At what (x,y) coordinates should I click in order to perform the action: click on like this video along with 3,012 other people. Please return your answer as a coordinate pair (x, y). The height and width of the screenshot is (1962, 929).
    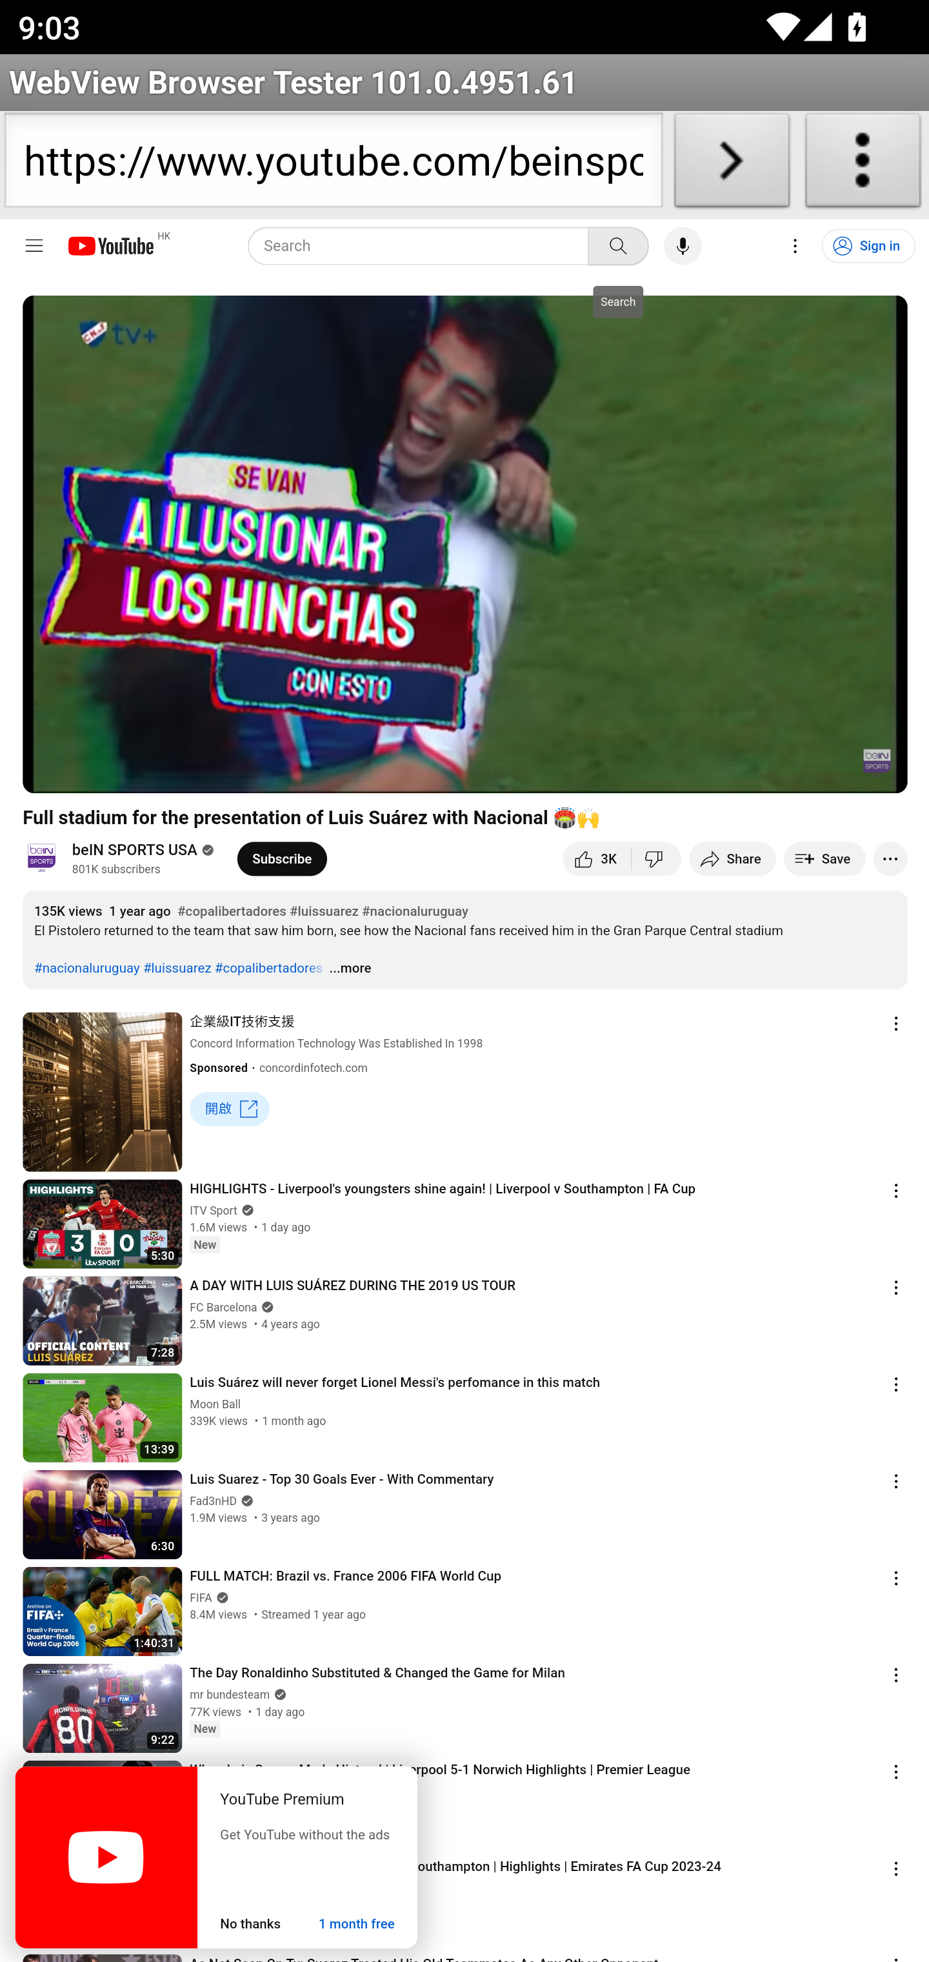
    Looking at the image, I should click on (597, 859).